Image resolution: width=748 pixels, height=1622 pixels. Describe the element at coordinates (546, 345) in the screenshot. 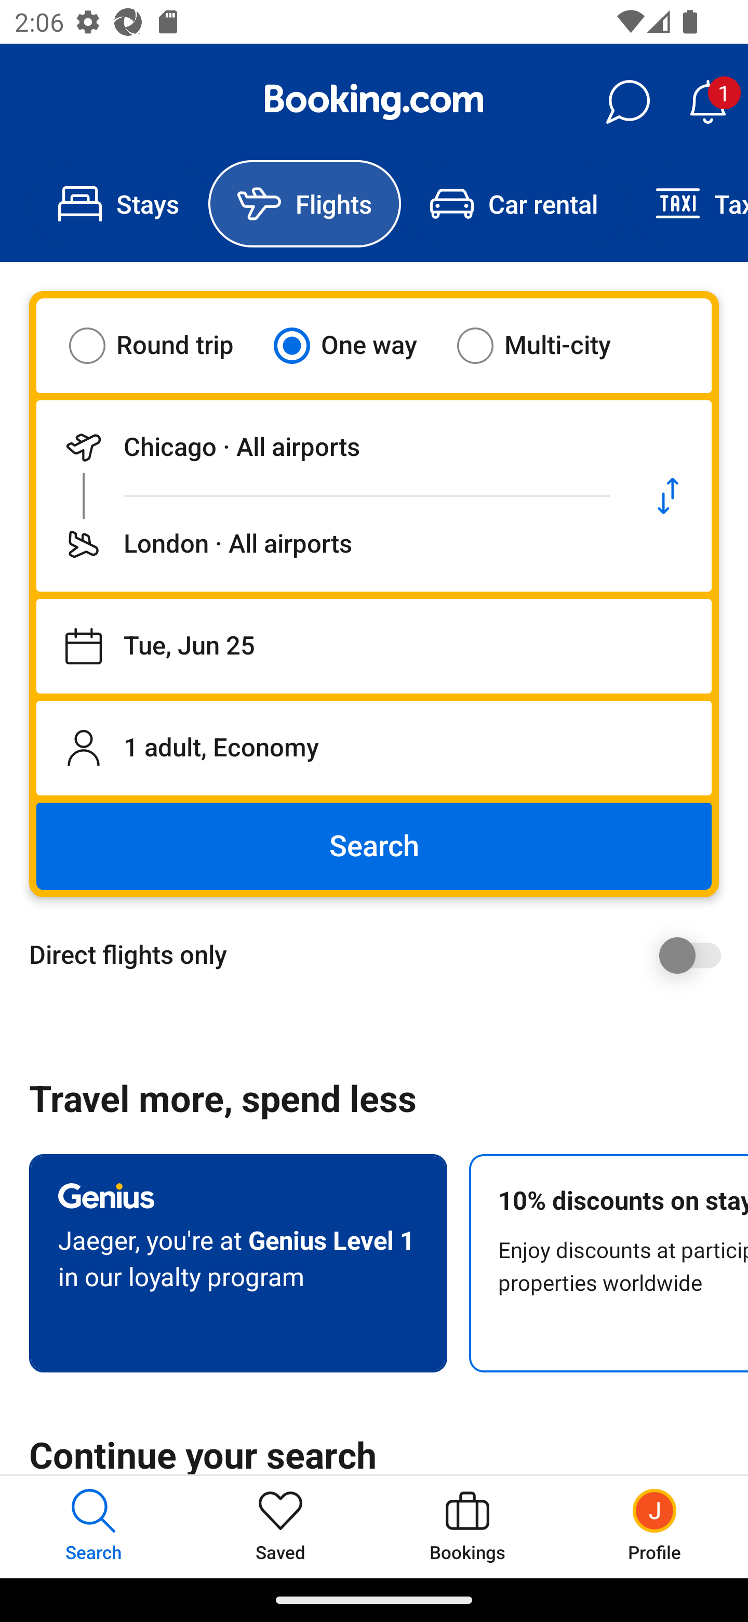

I see `Multi-city` at that location.